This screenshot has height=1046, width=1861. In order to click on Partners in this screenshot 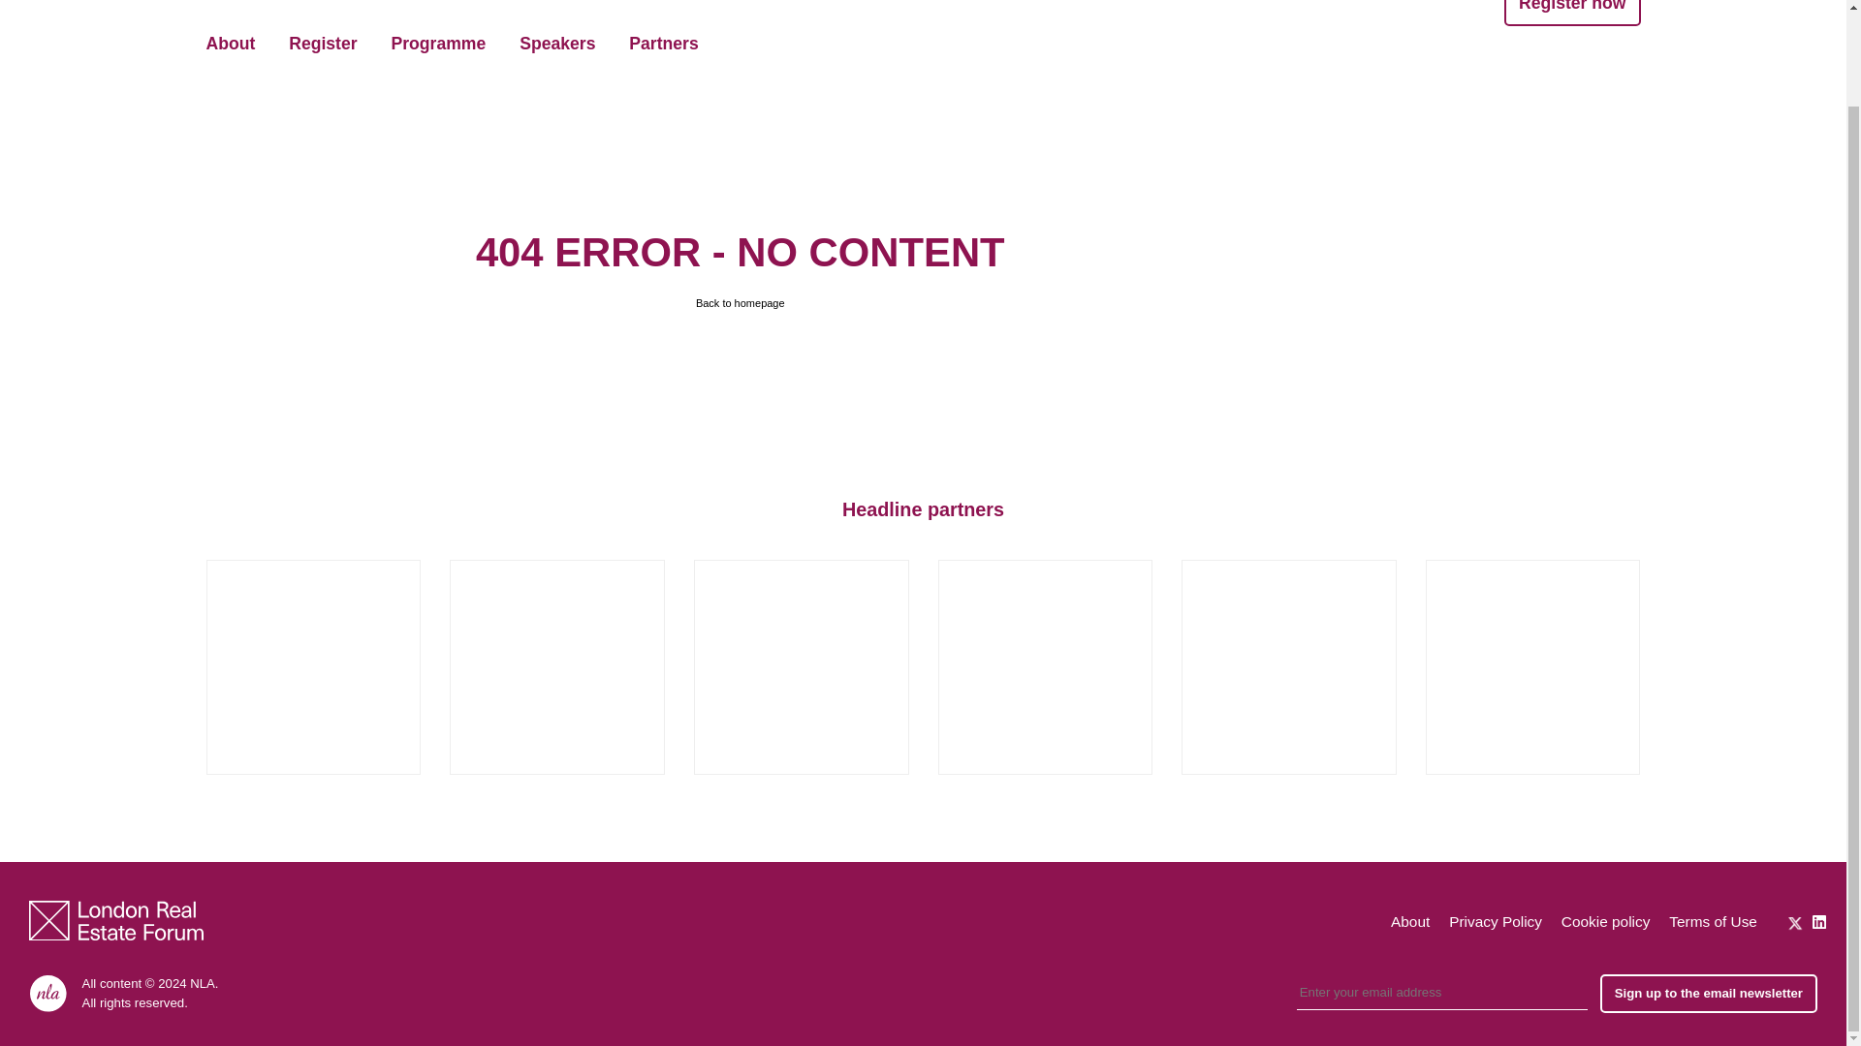, I will do `click(663, 45)`.